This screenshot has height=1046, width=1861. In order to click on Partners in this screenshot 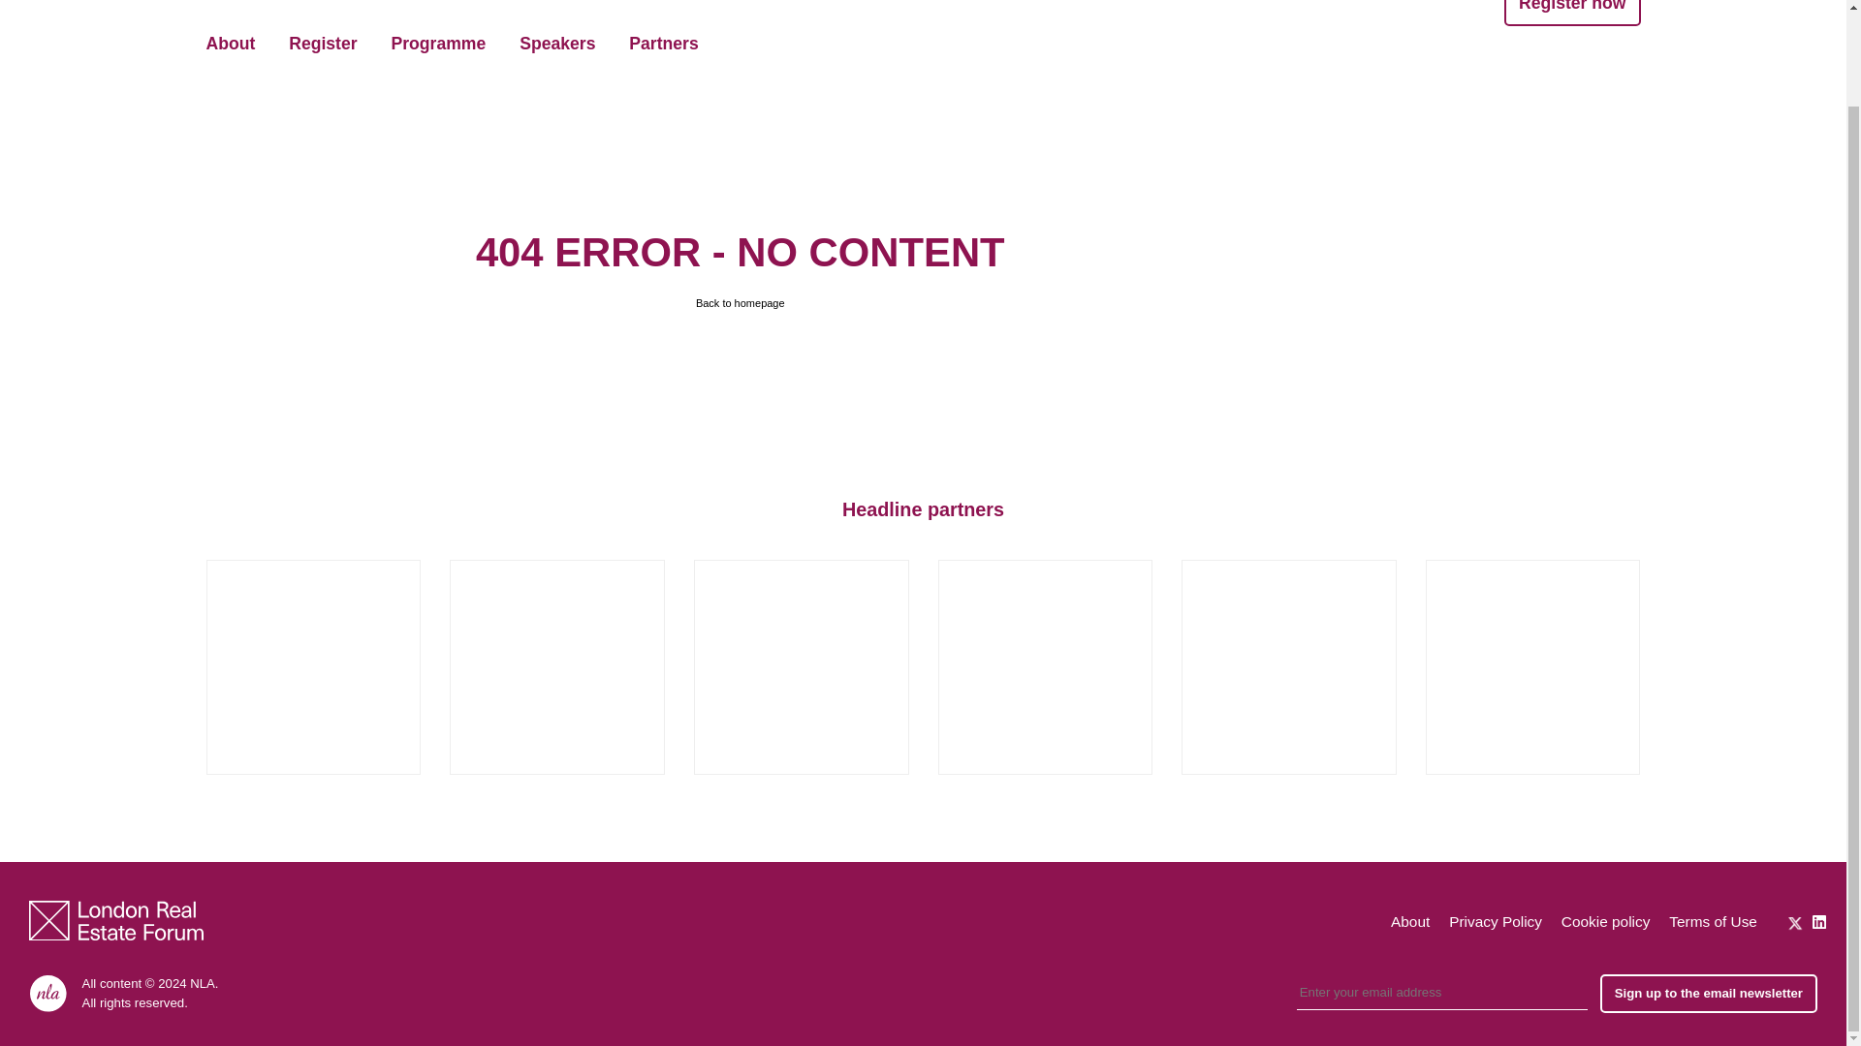, I will do `click(663, 45)`.